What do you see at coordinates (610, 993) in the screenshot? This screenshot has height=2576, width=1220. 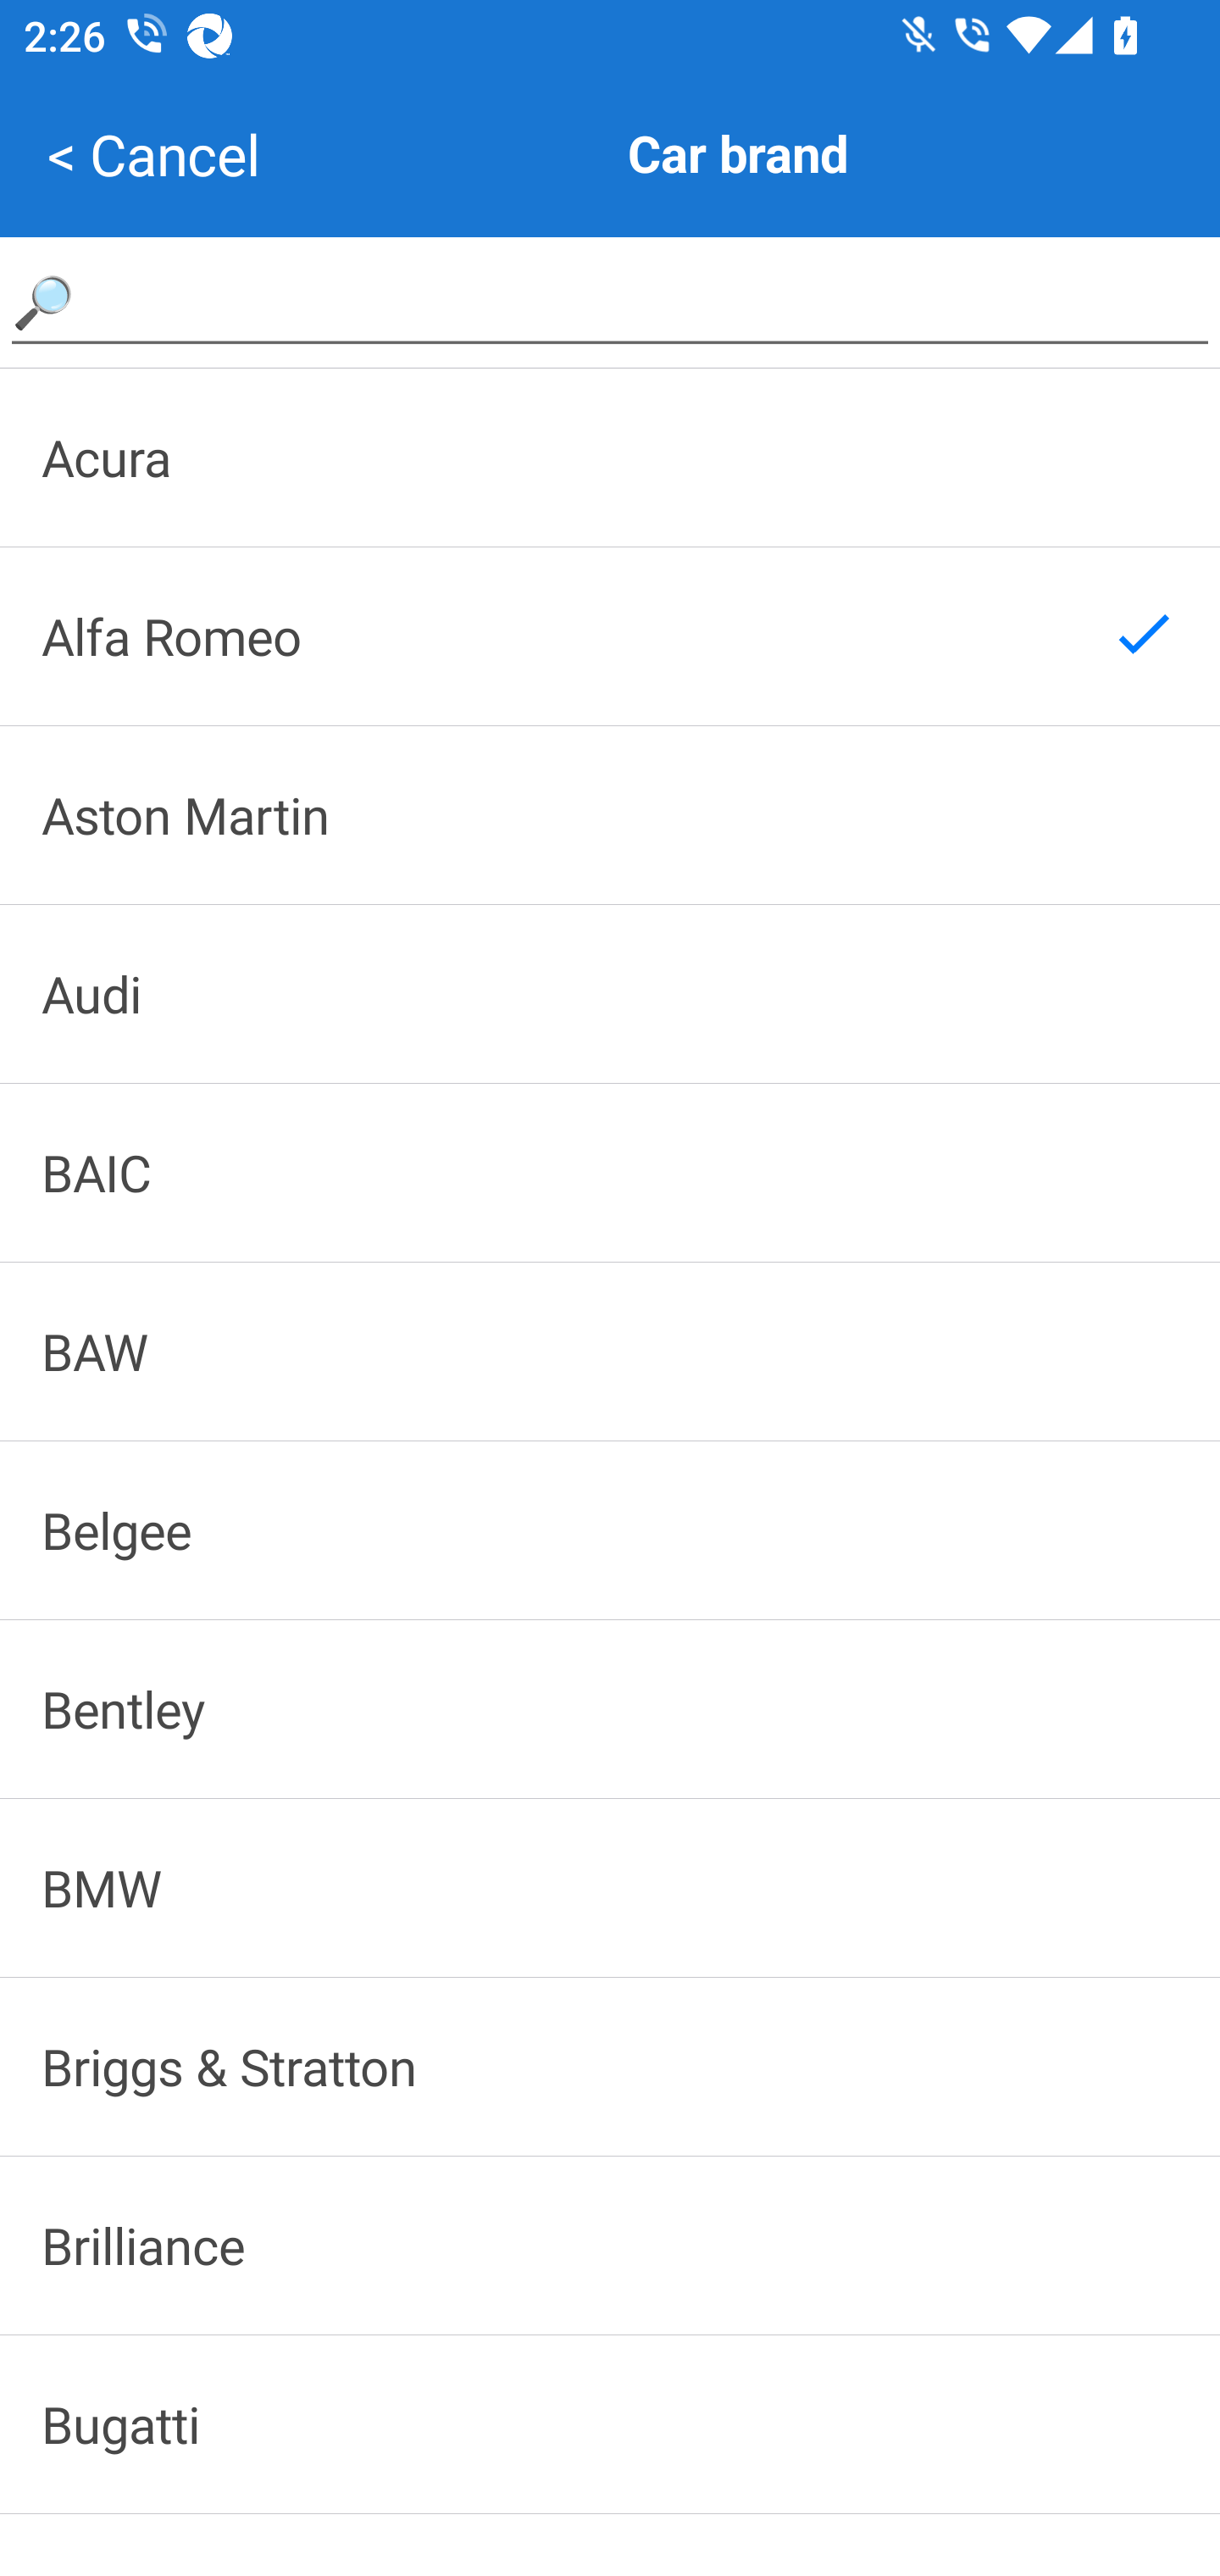 I see `Audi` at bounding box center [610, 993].